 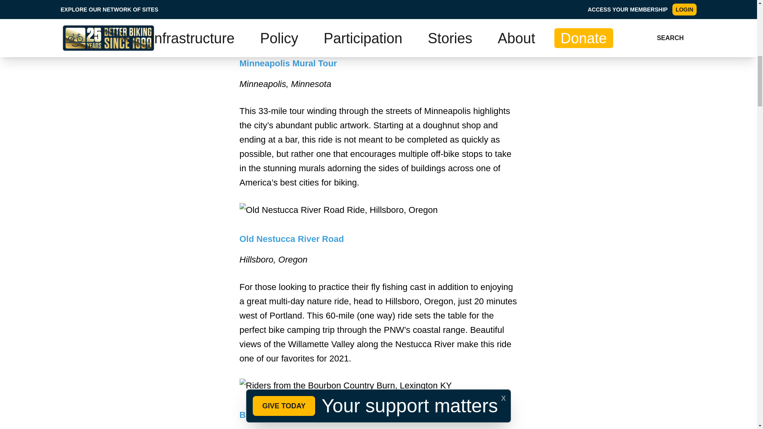 What do you see at coordinates (288, 63) in the screenshot?
I see `Minneapolis Mural Tour` at bounding box center [288, 63].